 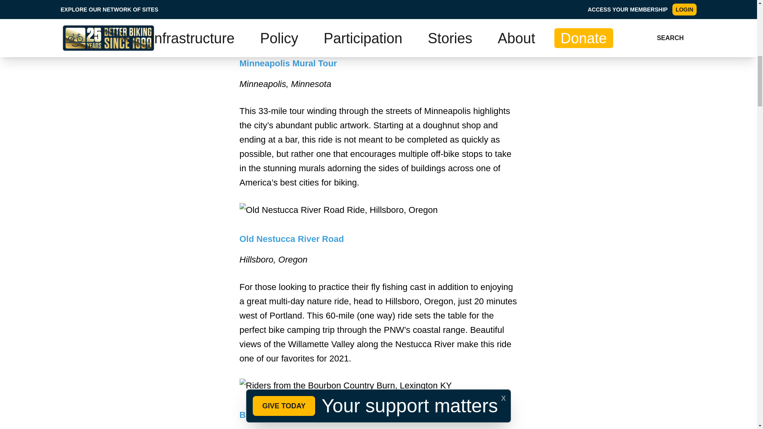 What do you see at coordinates (288, 63) in the screenshot?
I see `Minneapolis Mural Tour` at bounding box center [288, 63].